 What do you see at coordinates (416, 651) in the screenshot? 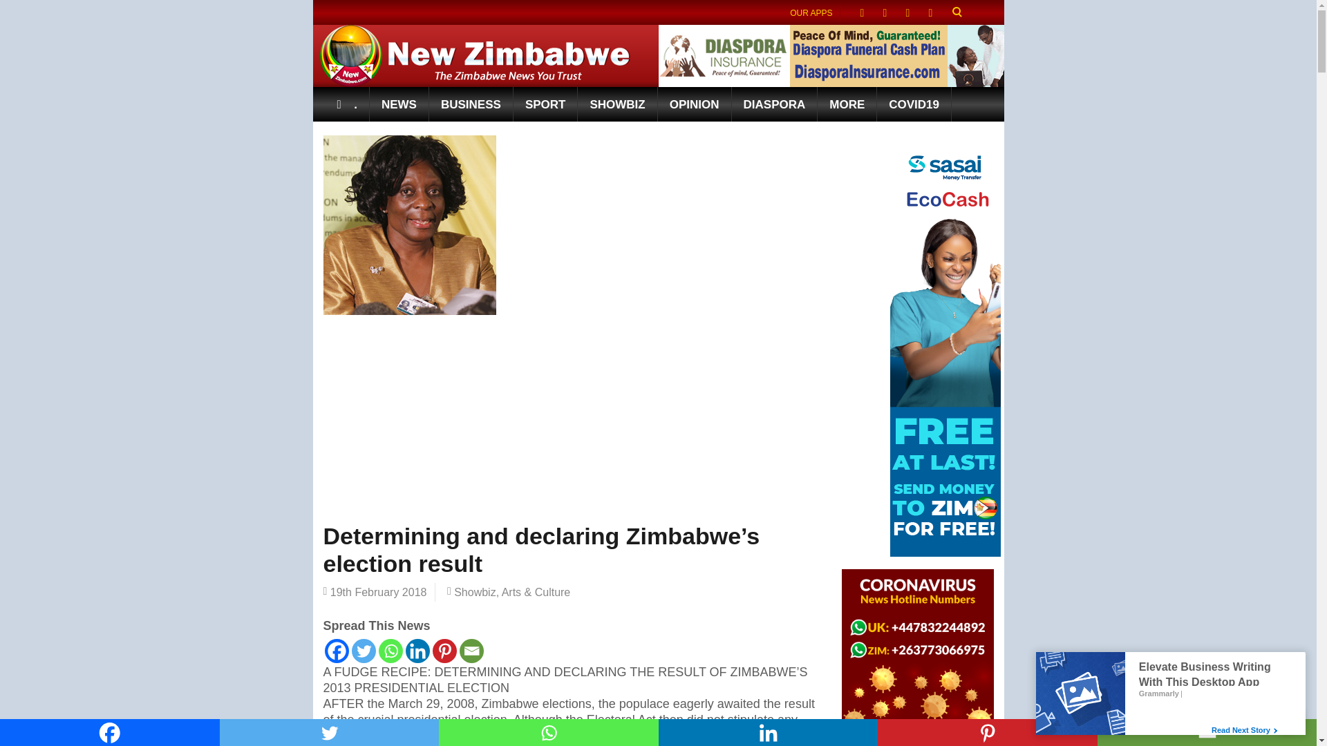
I see `Linkedin` at bounding box center [416, 651].